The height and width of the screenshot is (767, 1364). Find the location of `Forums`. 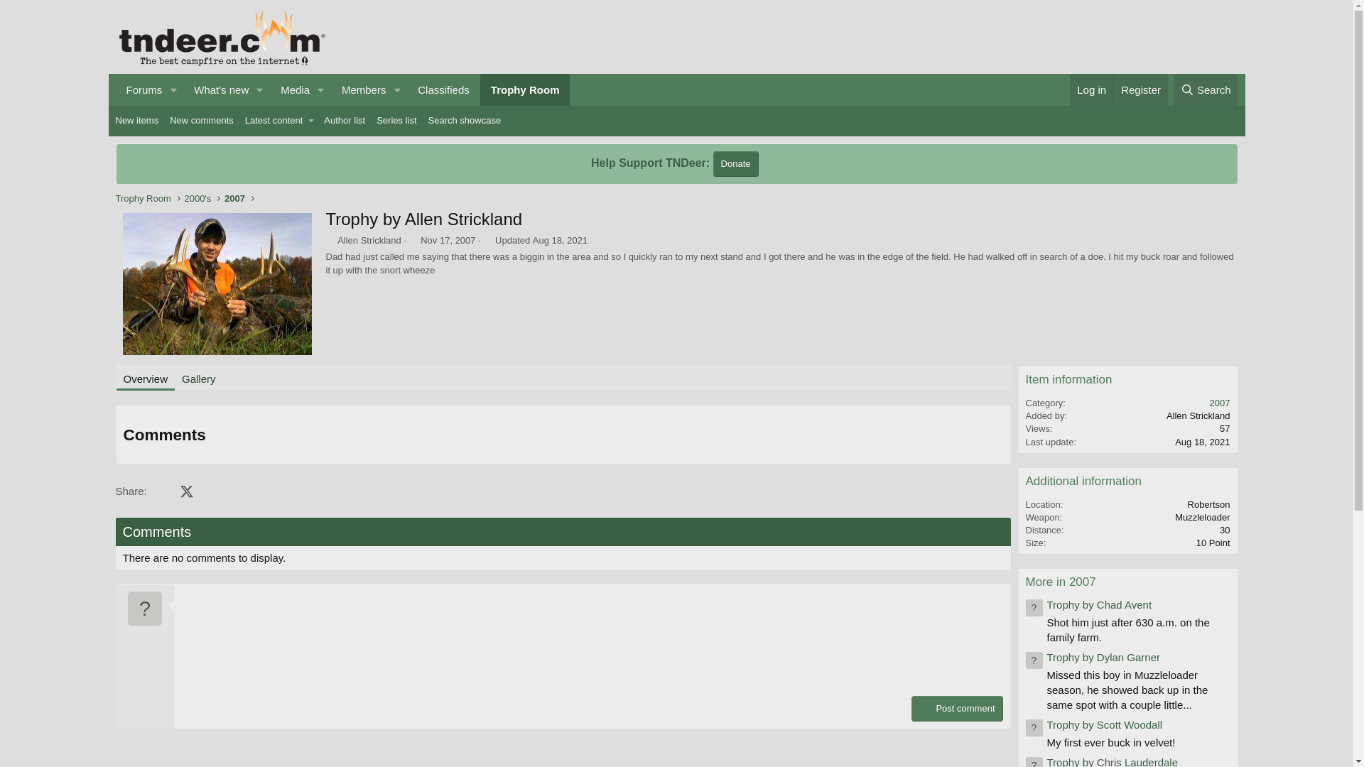

Forums is located at coordinates (139, 89).